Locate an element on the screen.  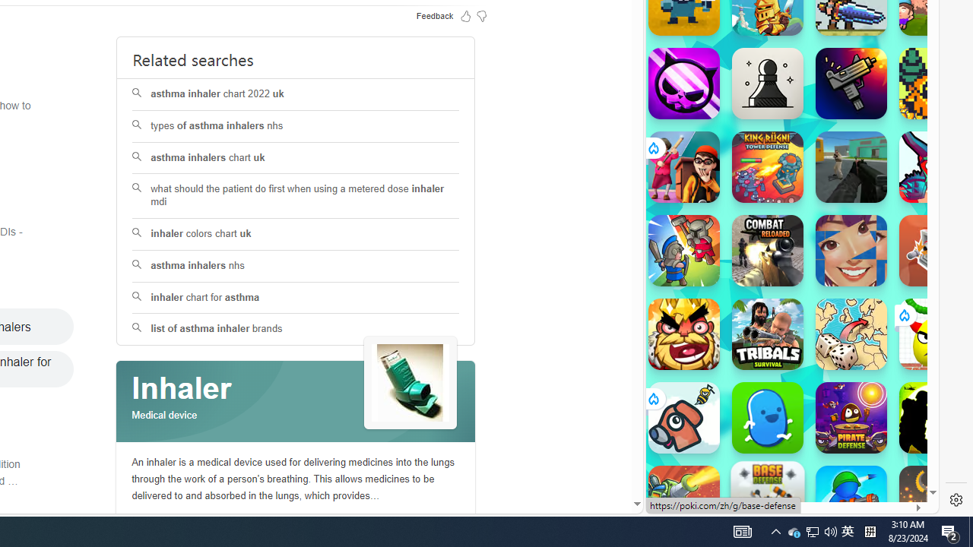
Crazy Cars is located at coordinates (925, 220).